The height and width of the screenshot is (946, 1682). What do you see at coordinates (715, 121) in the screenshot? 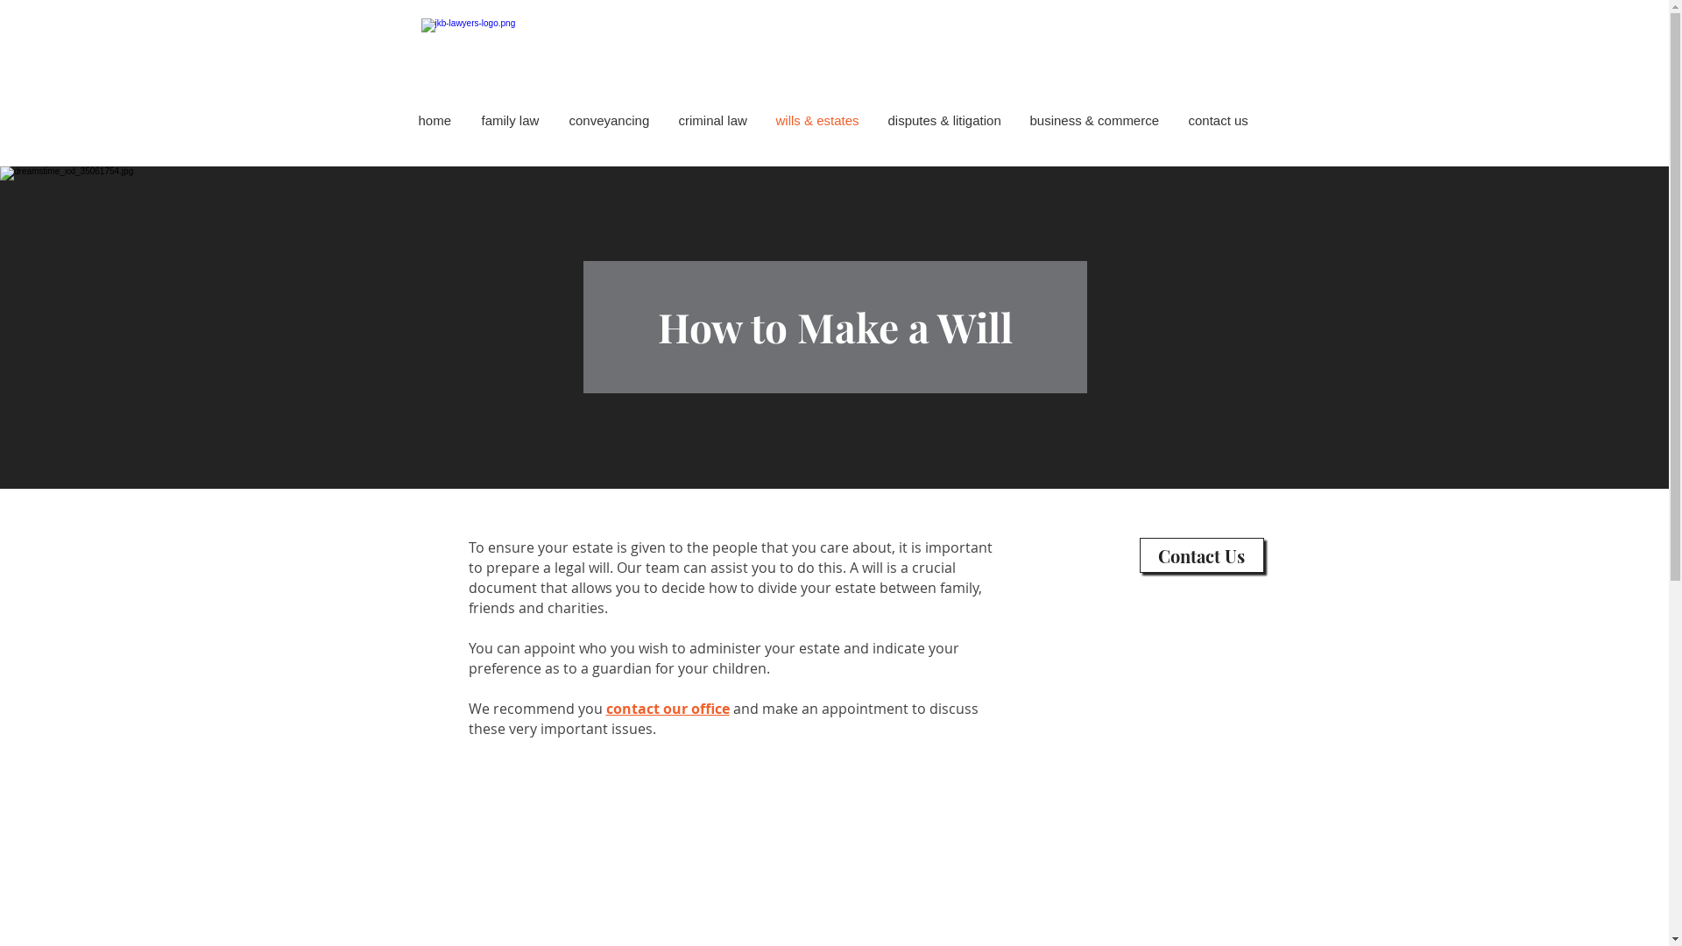
I see `criminal law` at bounding box center [715, 121].